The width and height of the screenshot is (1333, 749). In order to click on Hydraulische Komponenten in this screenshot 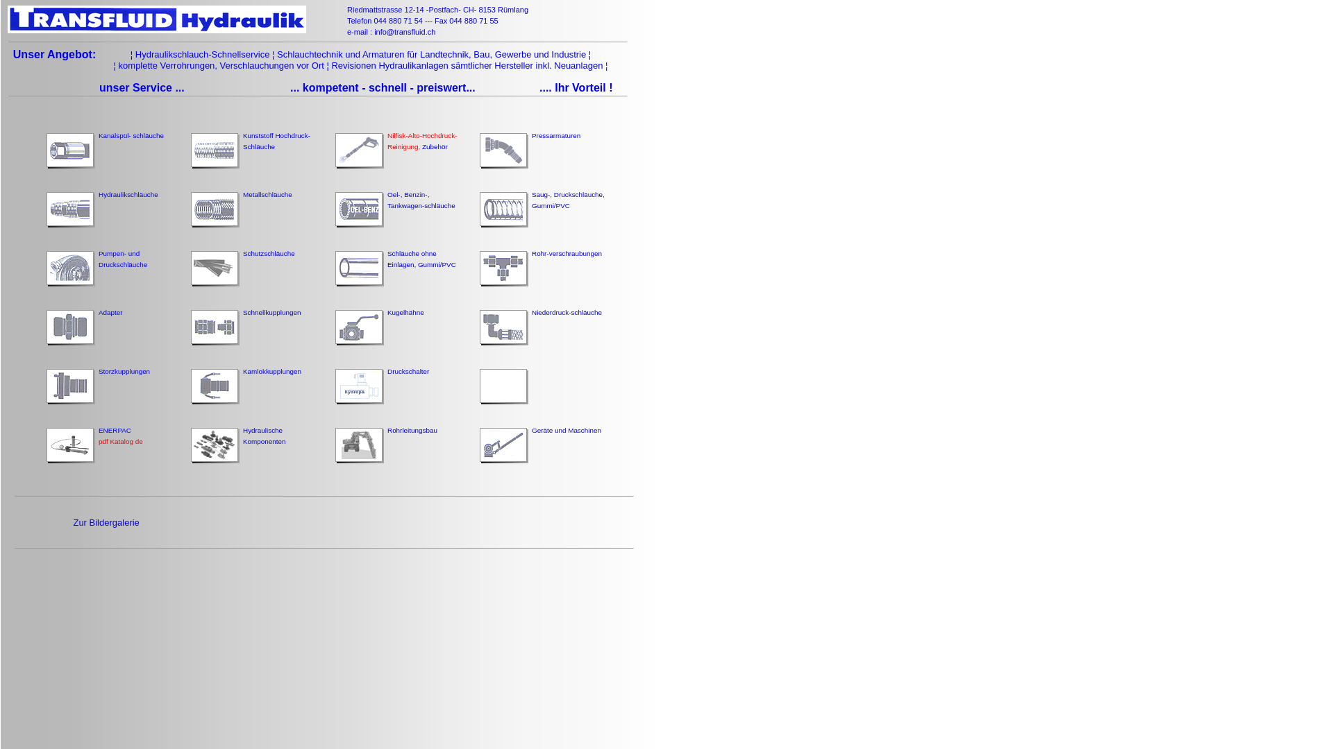, I will do `click(265, 436)`.